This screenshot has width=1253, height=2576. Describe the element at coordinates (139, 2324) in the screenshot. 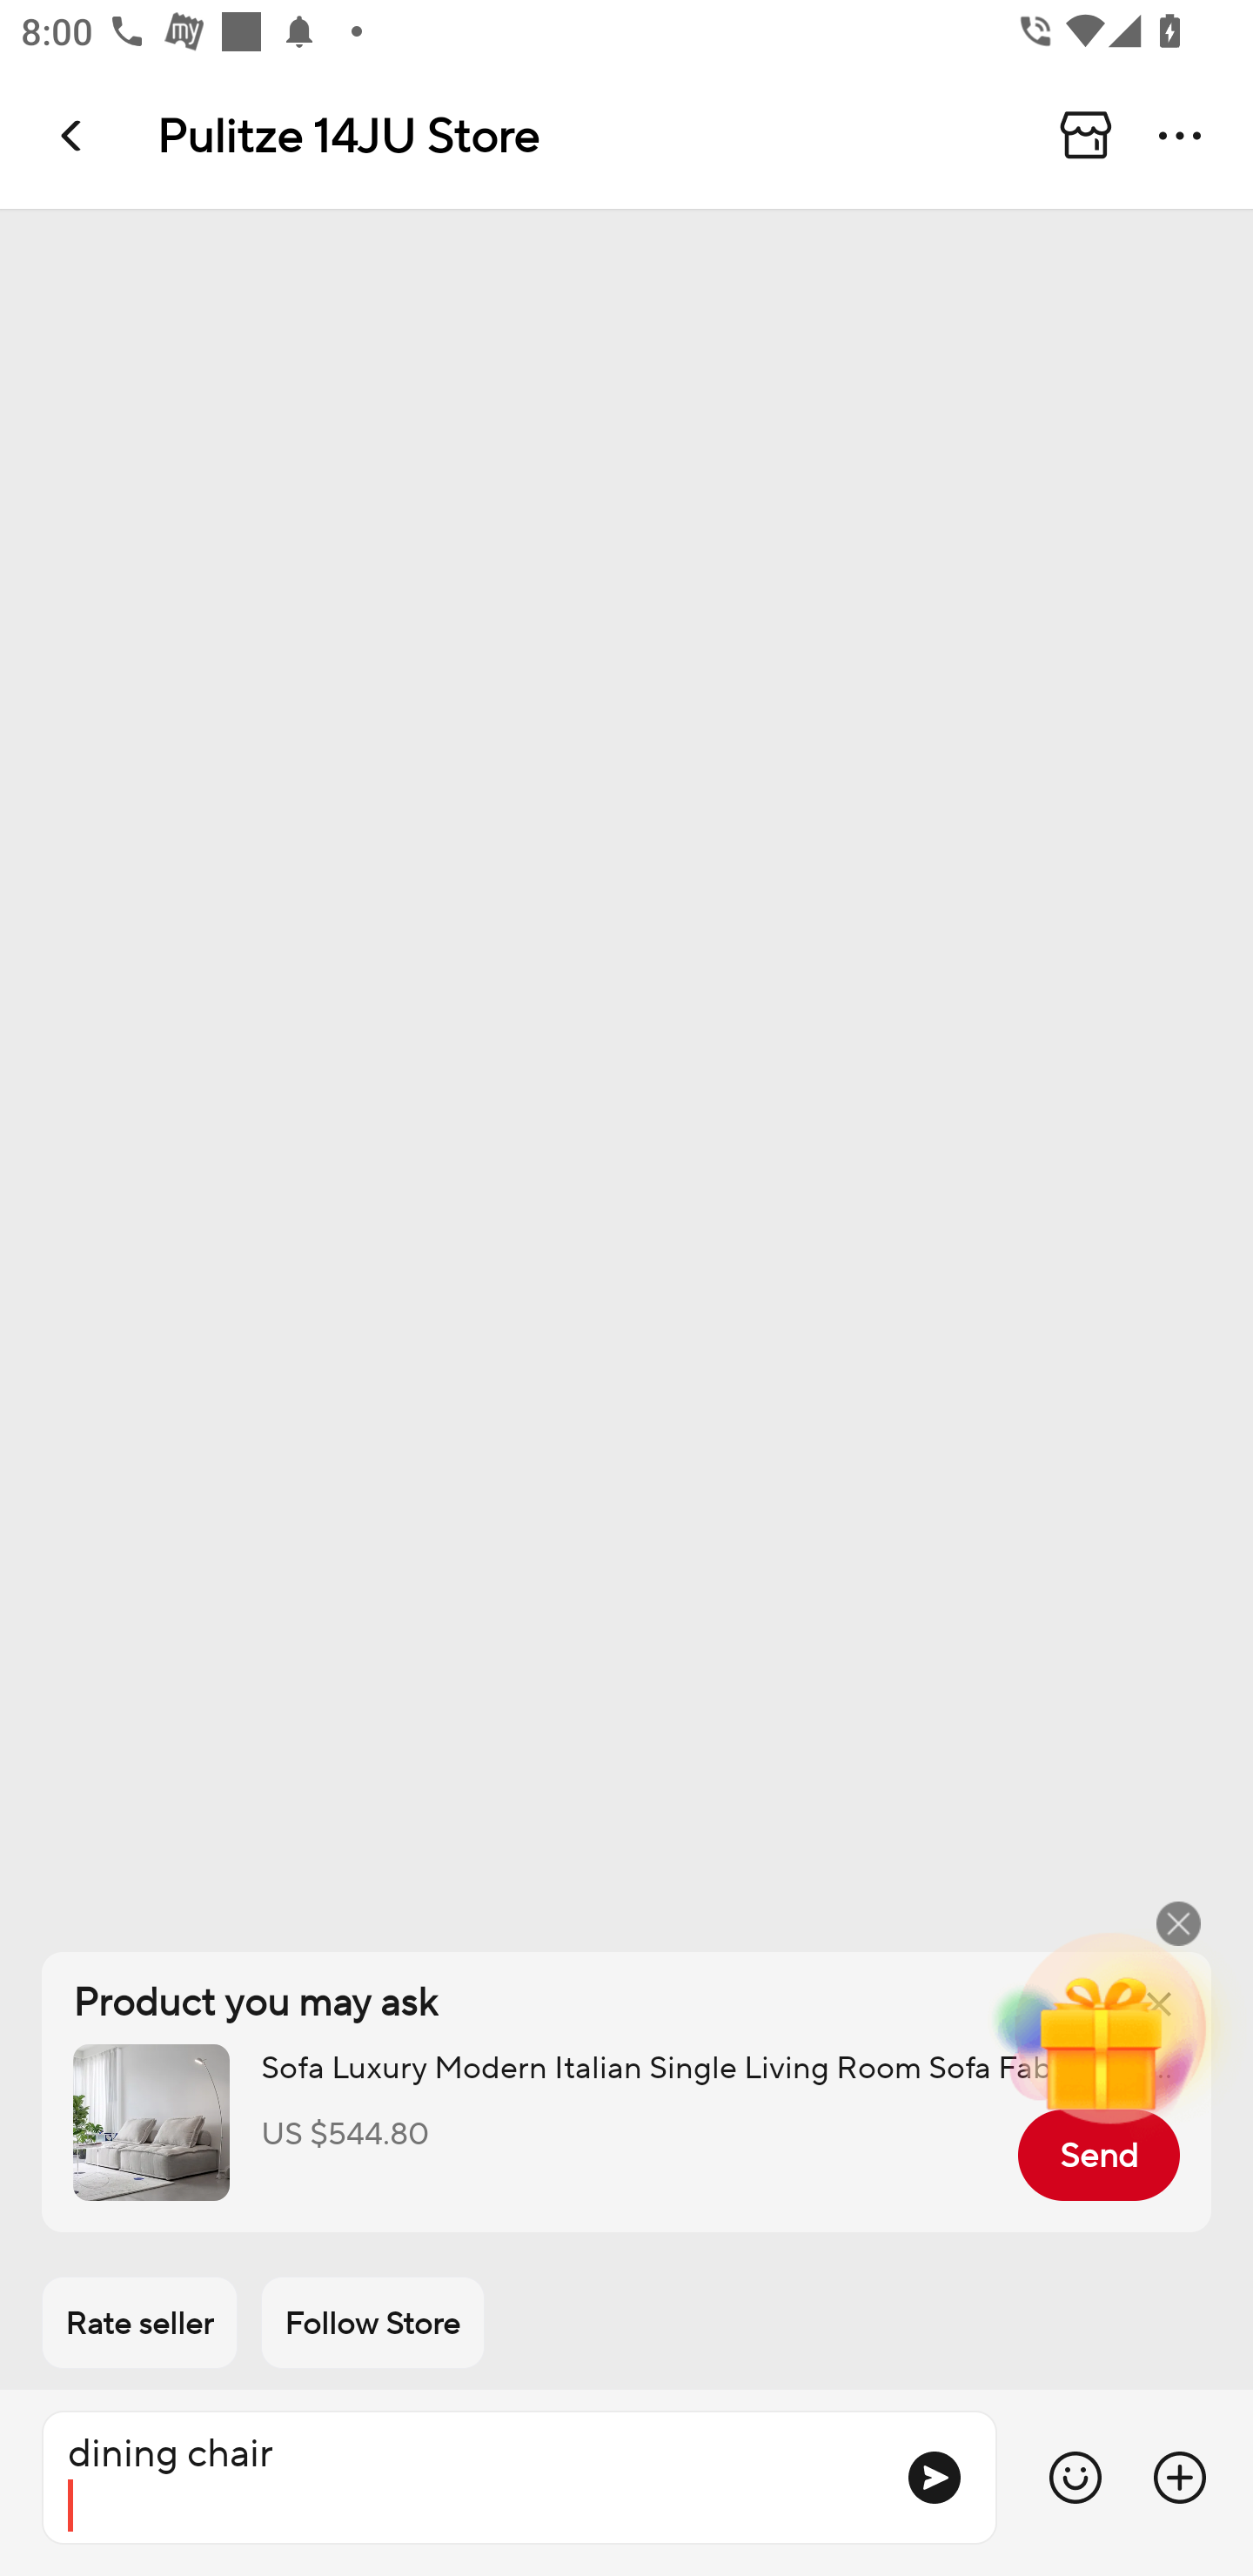

I see `Rate seller` at that location.